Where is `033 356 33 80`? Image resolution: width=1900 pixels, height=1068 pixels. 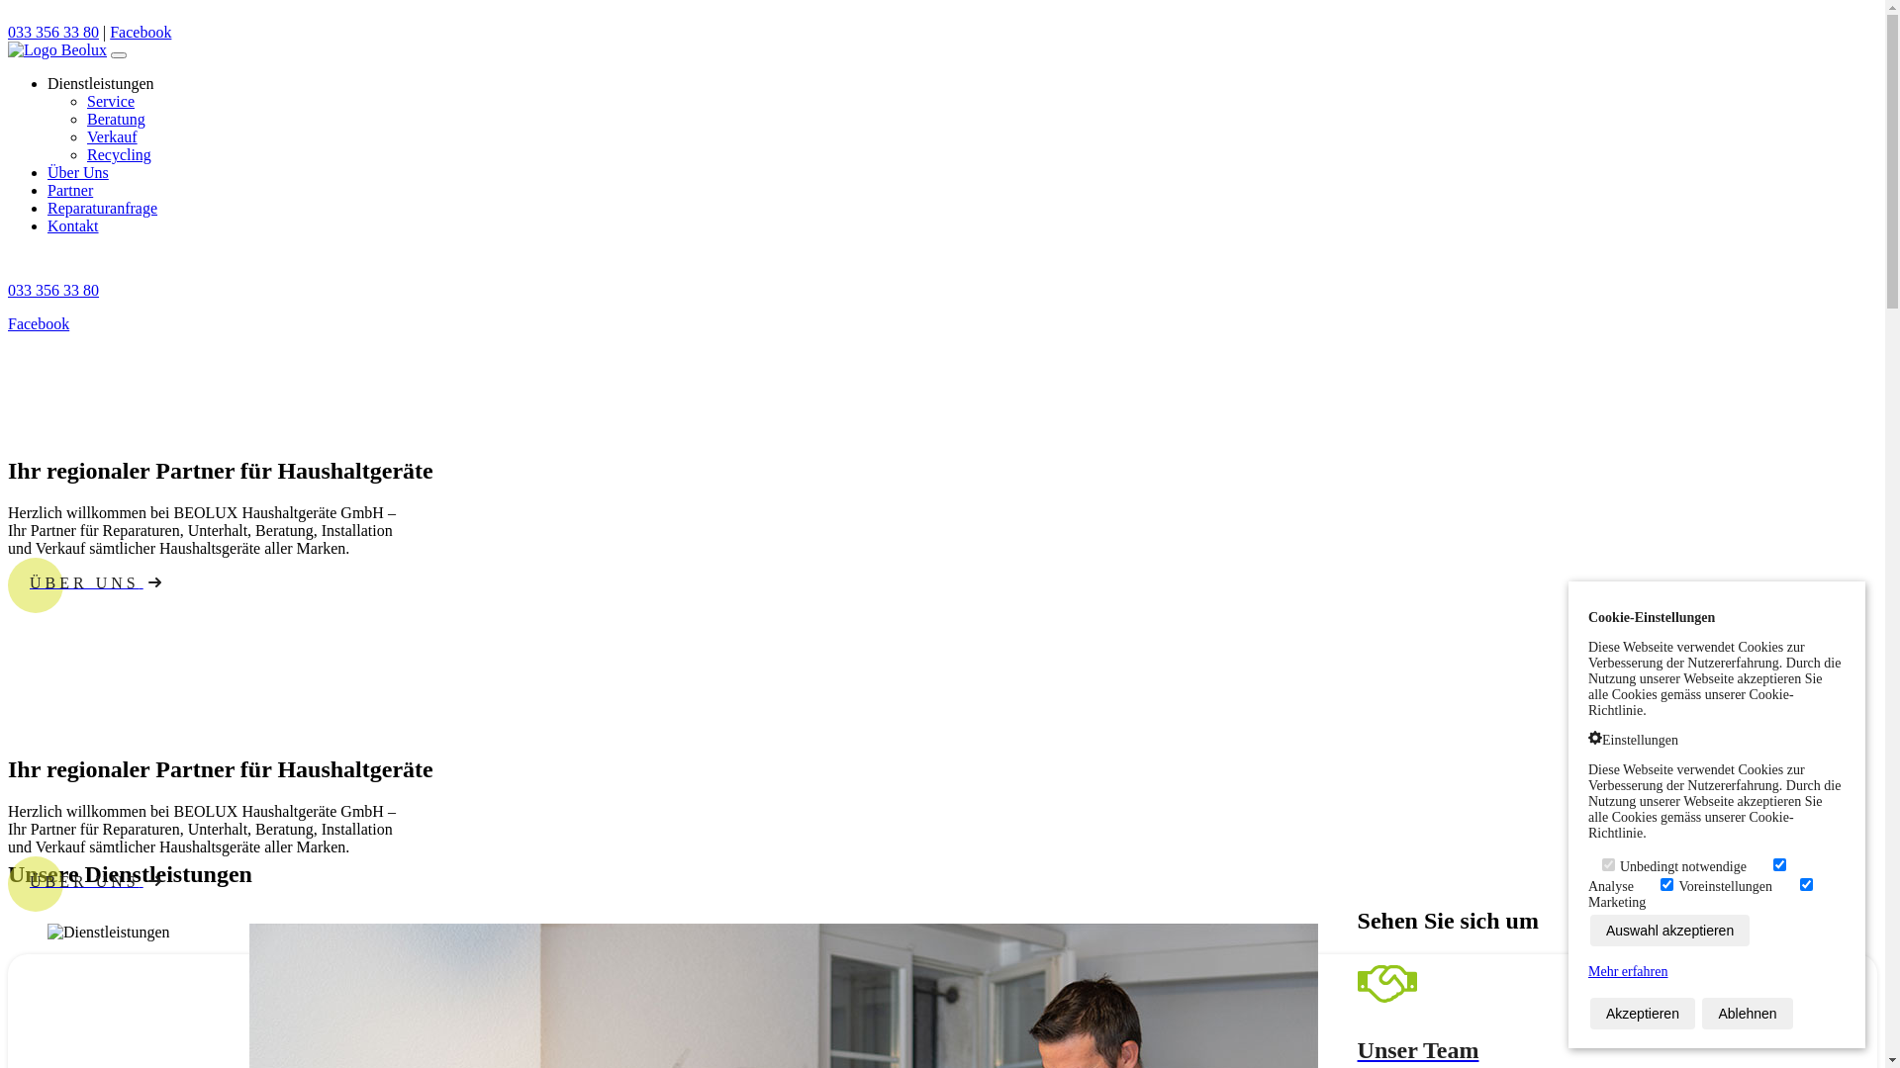
033 356 33 80 is located at coordinates (53, 32).